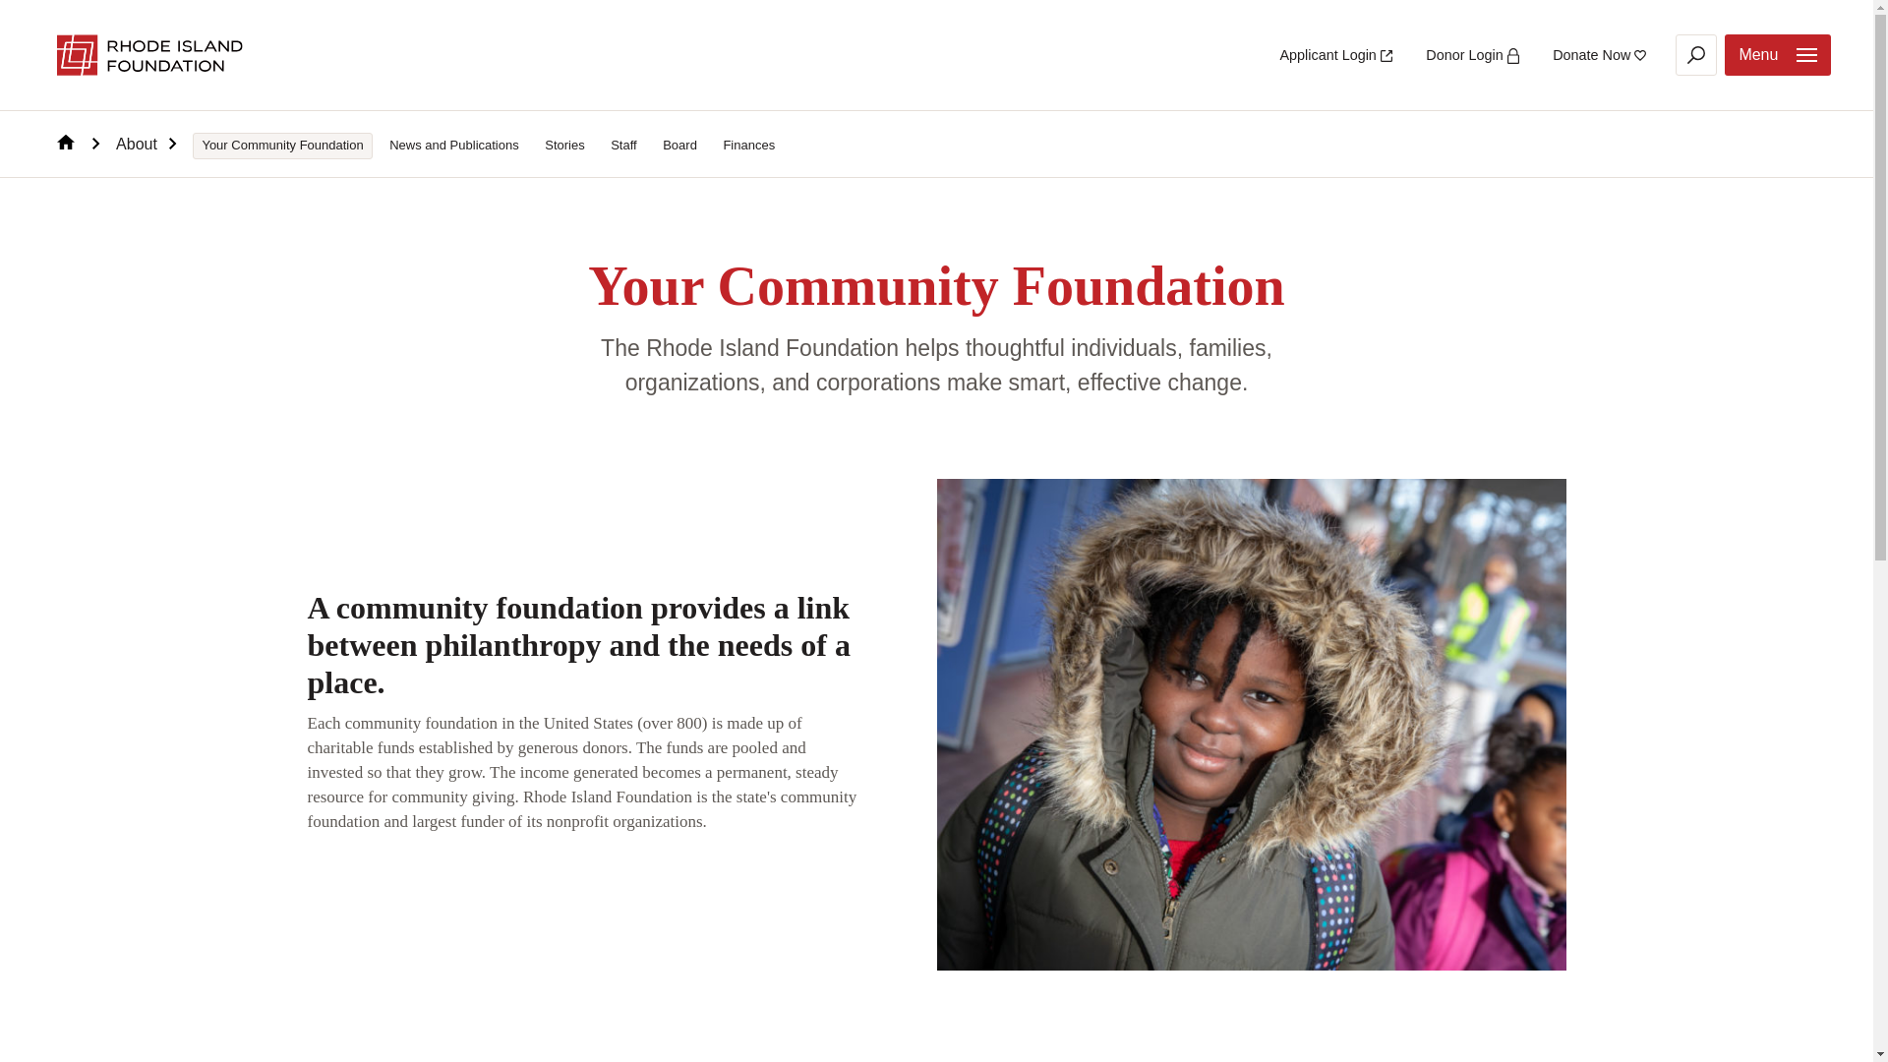 This screenshot has width=1888, height=1062. Describe the element at coordinates (281, 146) in the screenshot. I see `Your Community Foundation` at that location.